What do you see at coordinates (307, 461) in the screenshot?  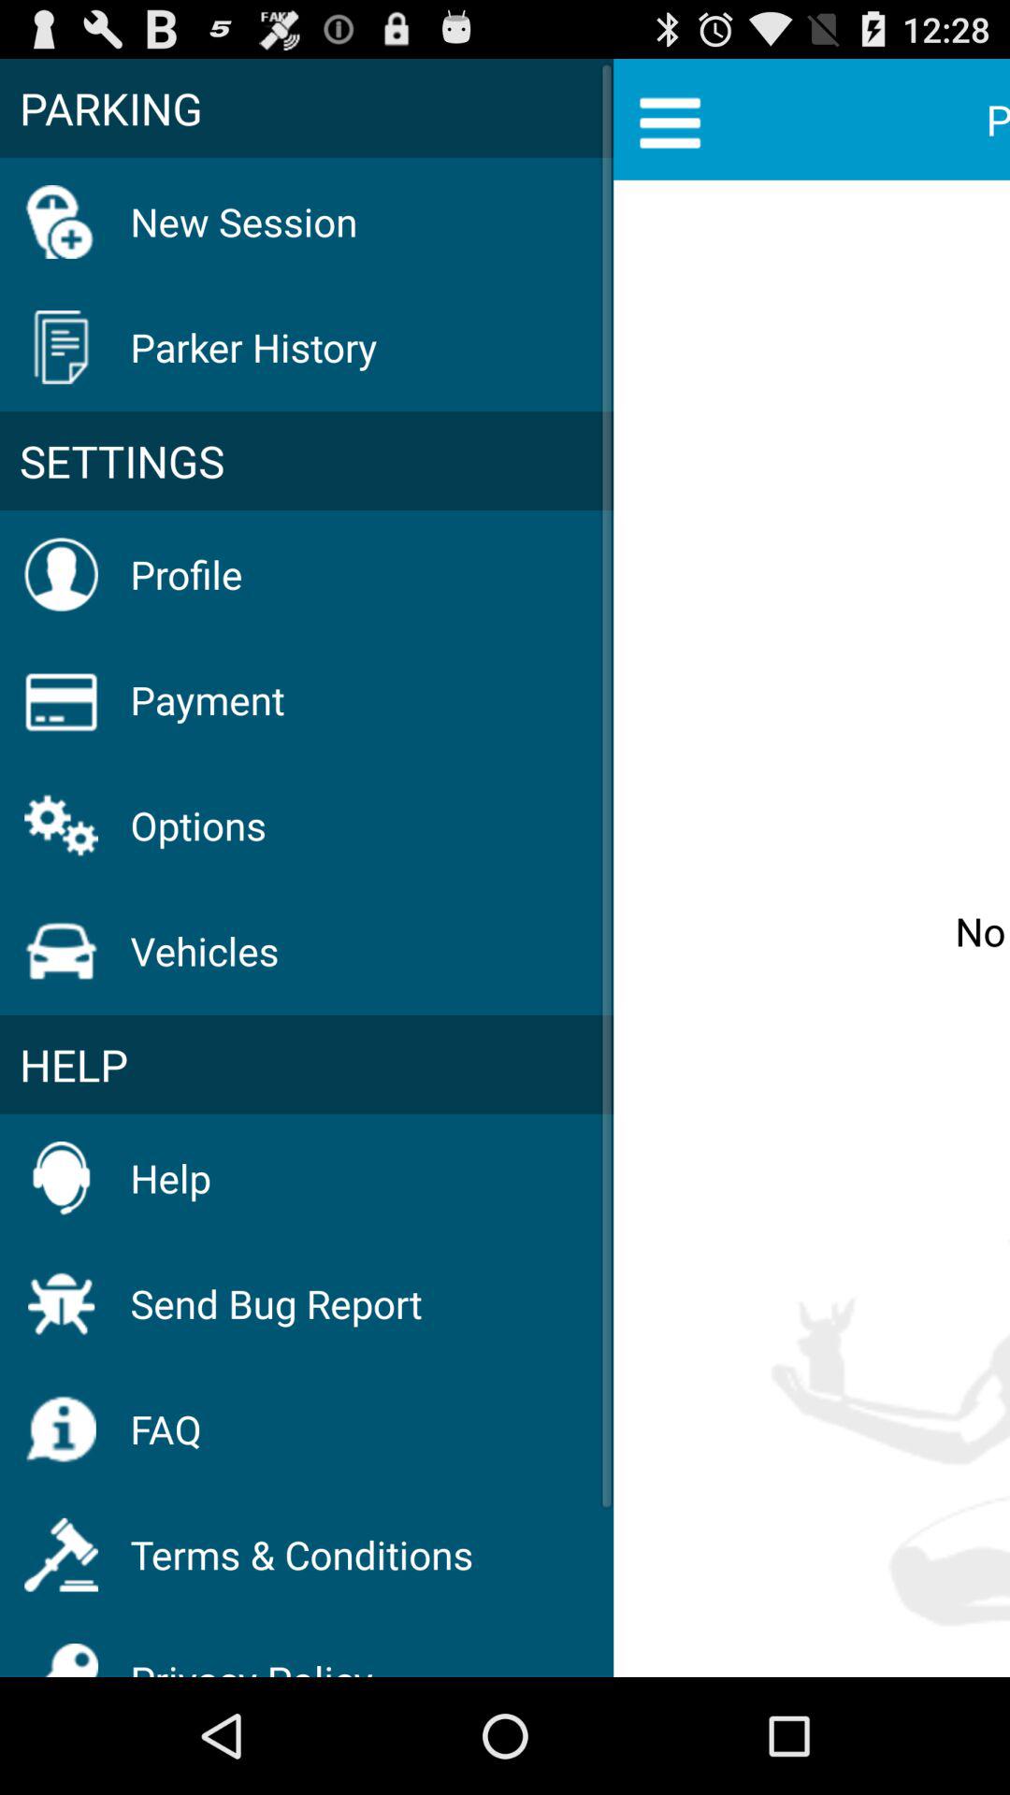 I see `tap the item above profile` at bounding box center [307, 461].